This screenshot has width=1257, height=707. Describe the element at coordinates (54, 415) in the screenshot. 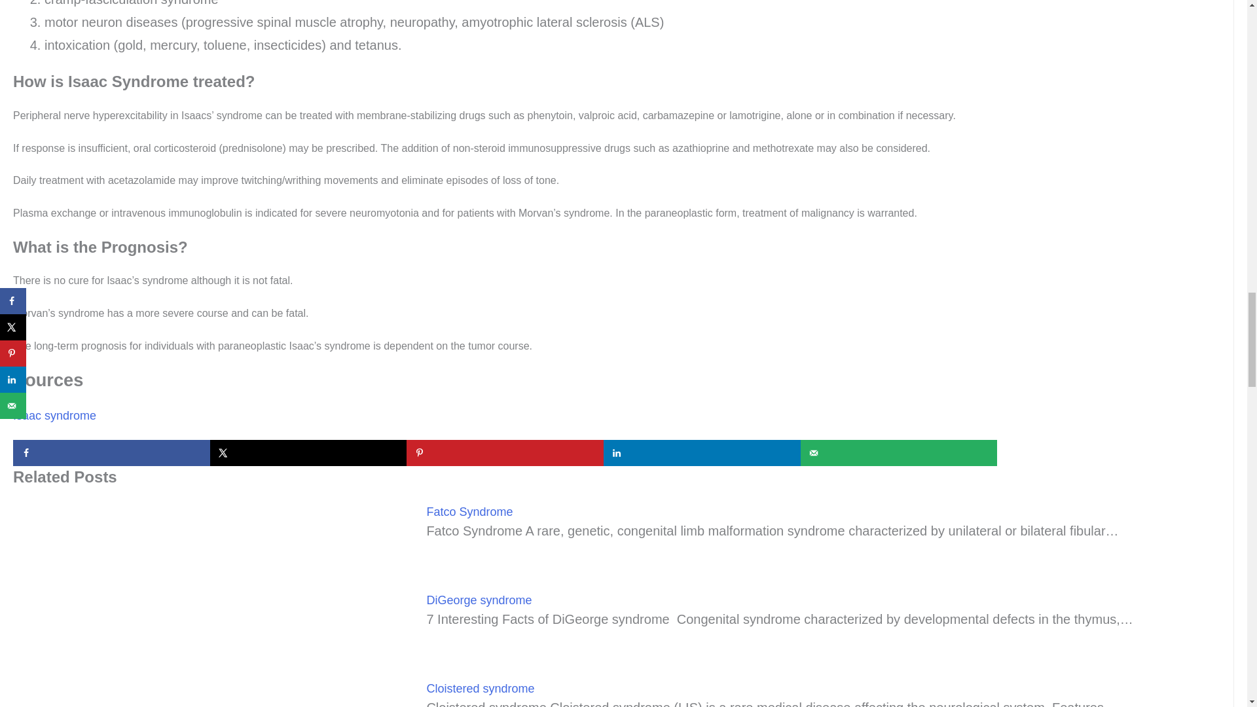

I see `Isaac syndrome` at that location.